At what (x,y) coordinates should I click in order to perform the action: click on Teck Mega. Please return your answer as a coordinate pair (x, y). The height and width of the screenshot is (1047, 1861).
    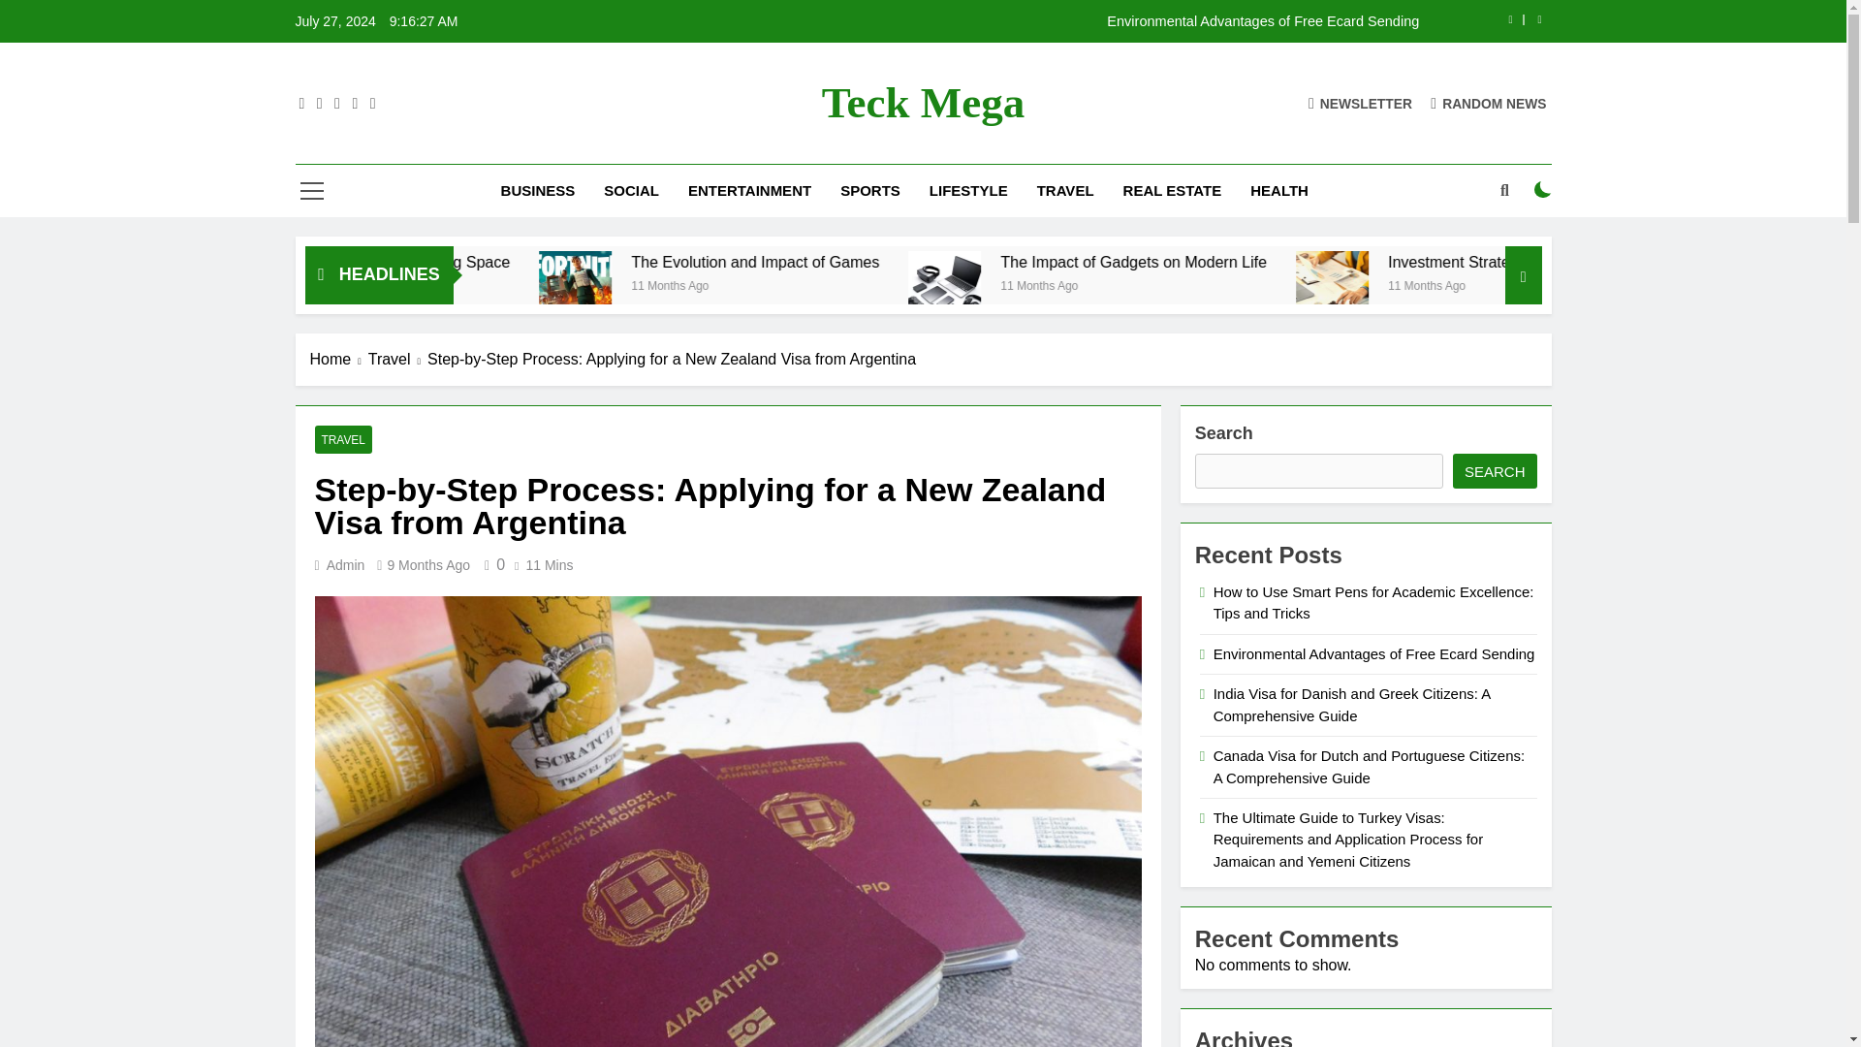
    Looking at the image, I should click on (923, 103).